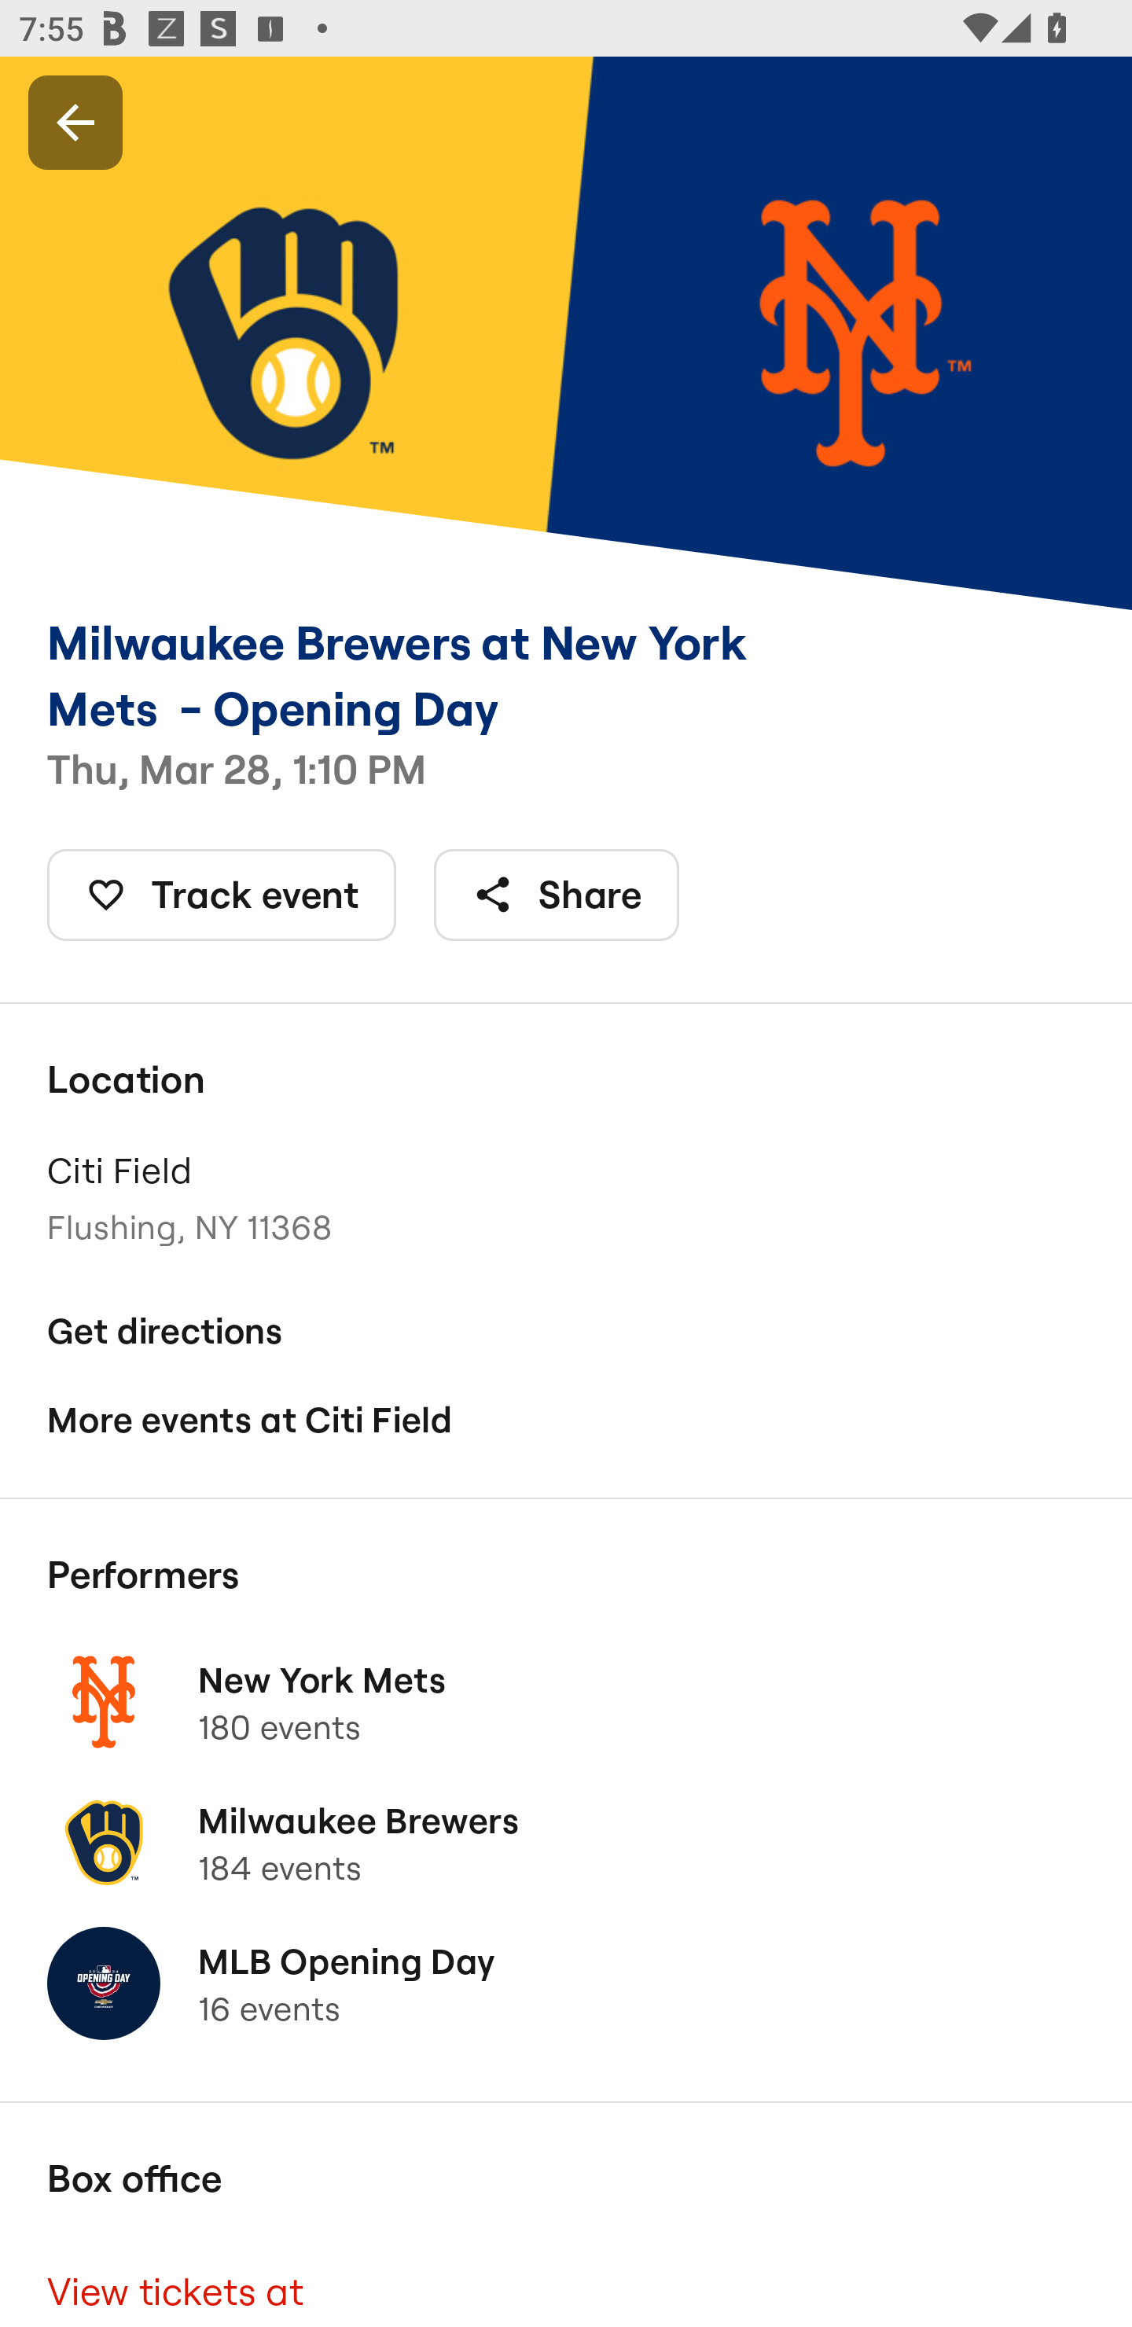  Describe the element at coordinates (222, 895) in the screenshot. I see `Track event` at that location.